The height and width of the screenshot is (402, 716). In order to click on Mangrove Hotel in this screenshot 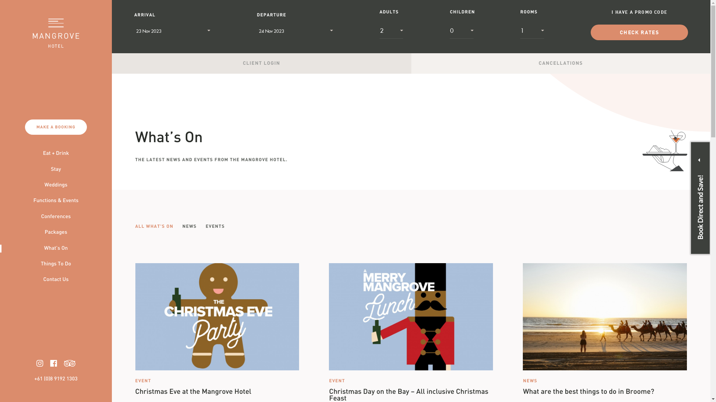, I will do `click(362, 328)`.